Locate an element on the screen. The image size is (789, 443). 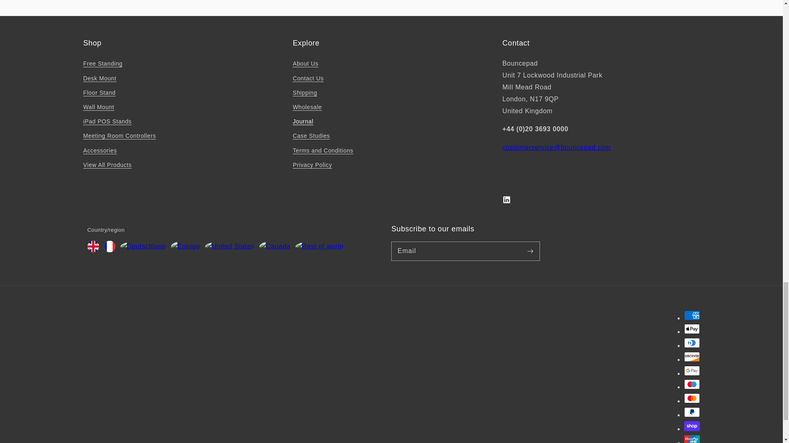
PayPal is located at coordinates (691, 412).